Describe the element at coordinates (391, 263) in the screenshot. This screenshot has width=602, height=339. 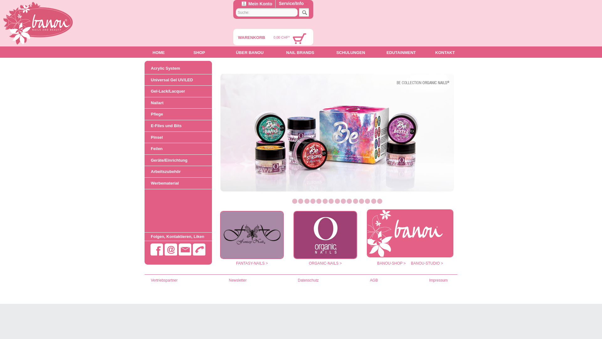
I see `BANOU-SHOP >` at that location.